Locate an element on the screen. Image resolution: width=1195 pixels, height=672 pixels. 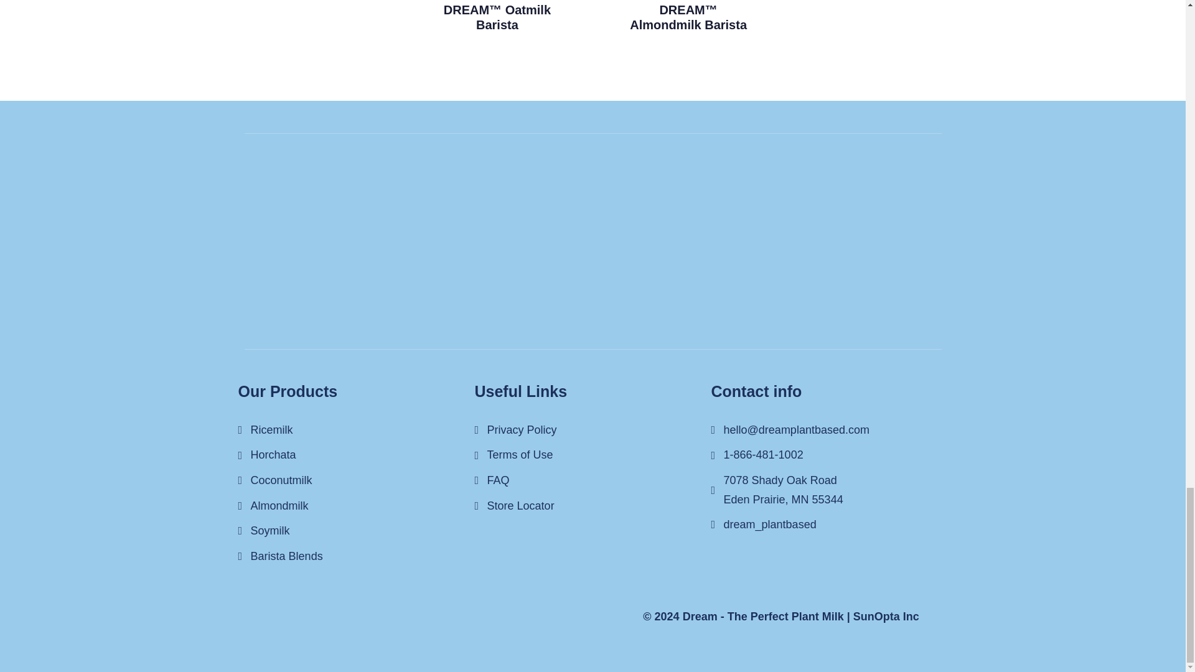
Soymilk is located at coordinates (593, 431).